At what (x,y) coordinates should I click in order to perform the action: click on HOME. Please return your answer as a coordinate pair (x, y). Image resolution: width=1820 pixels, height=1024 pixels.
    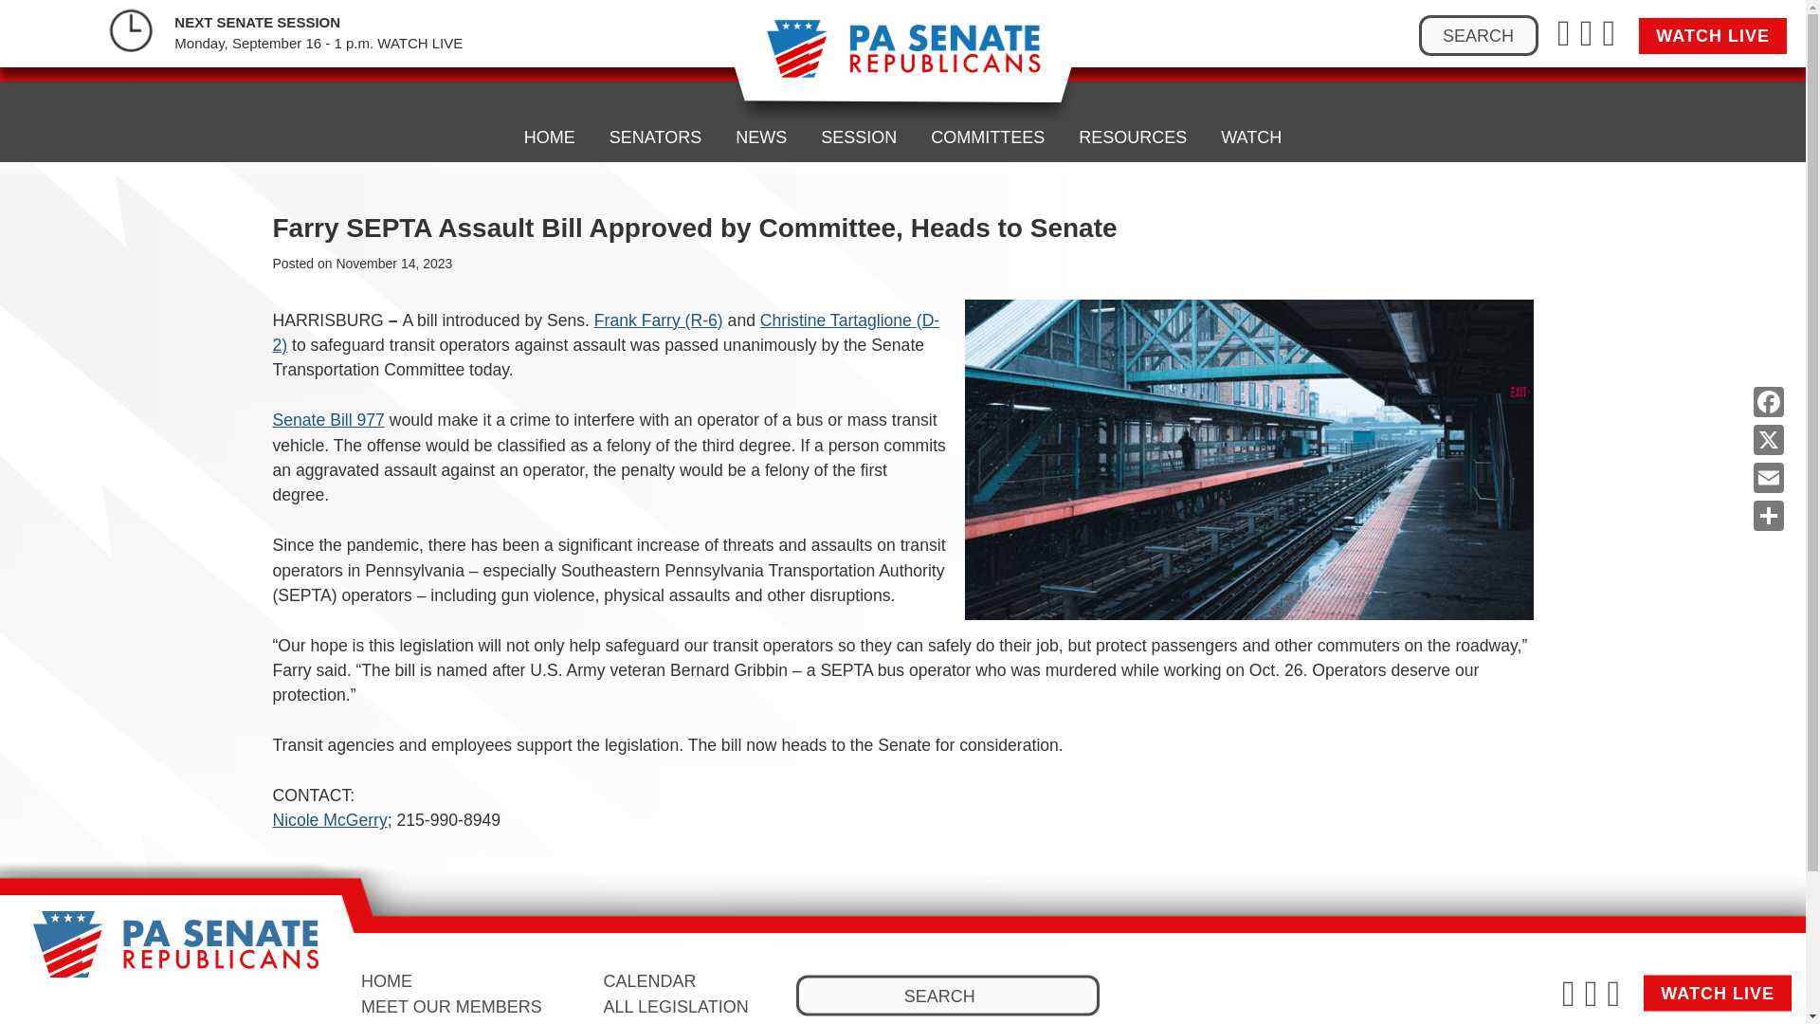
    Looking at the image, I should click on (550, 55).